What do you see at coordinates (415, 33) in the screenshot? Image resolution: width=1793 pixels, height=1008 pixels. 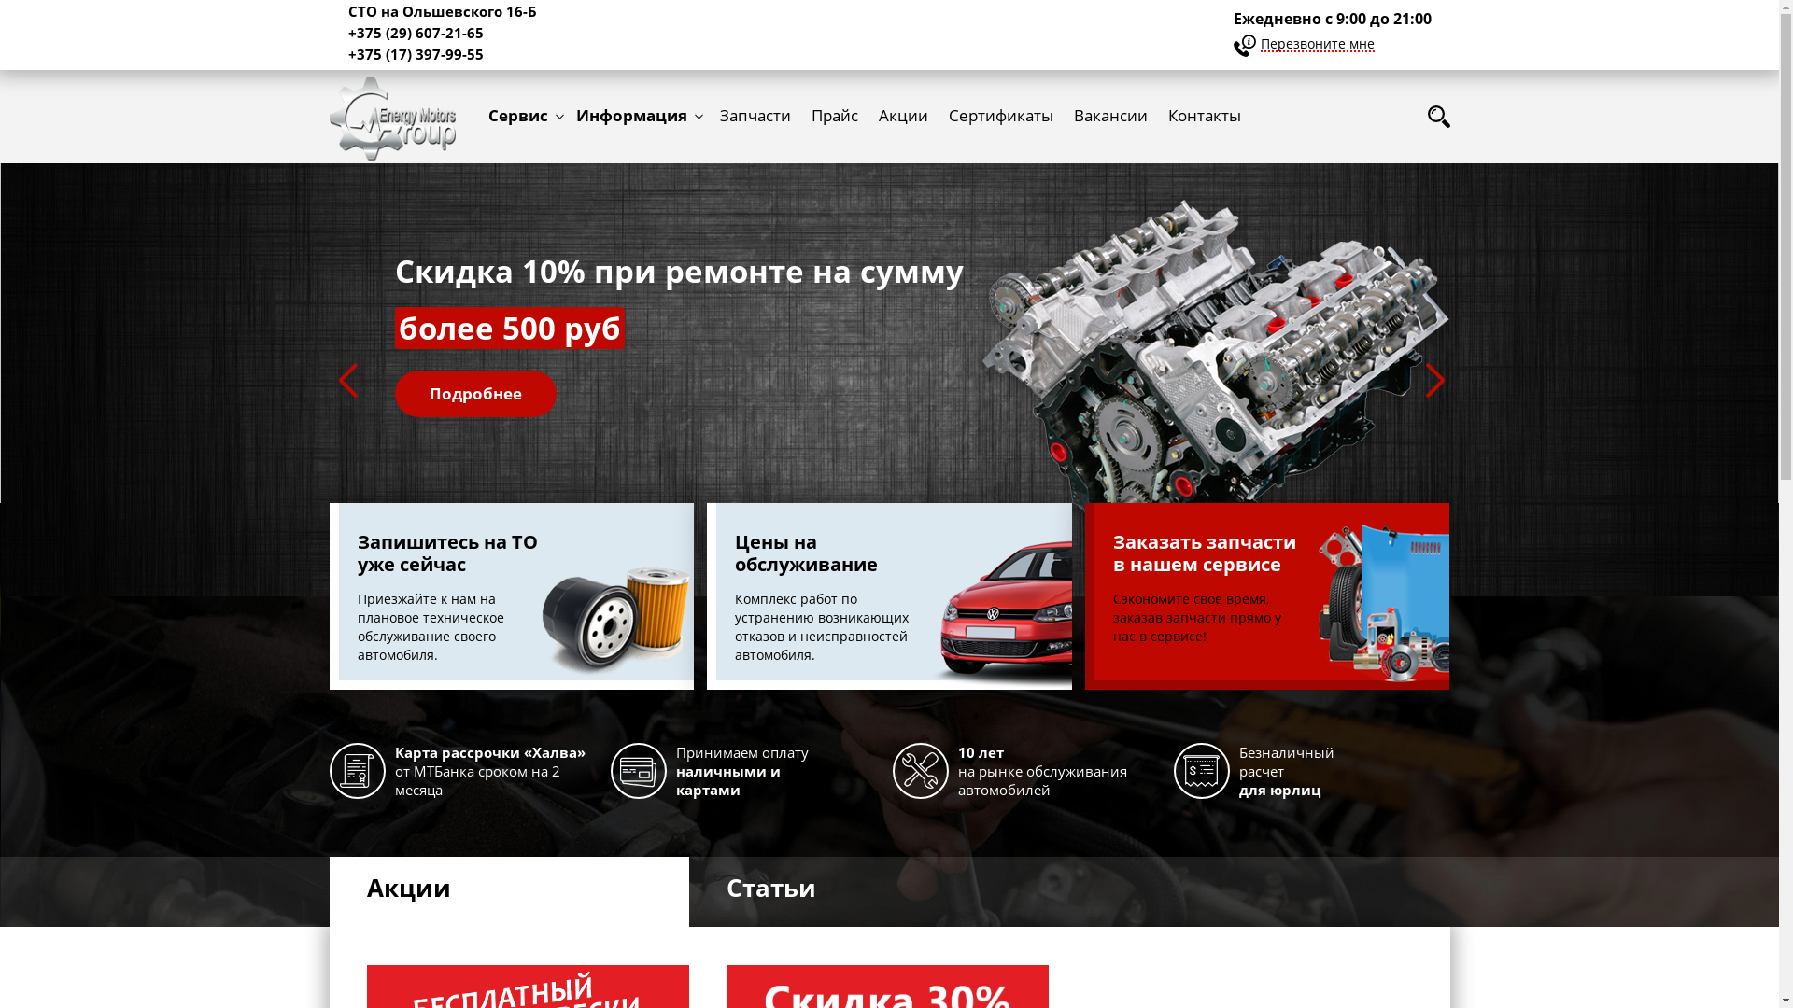 I see `+375 (29) 607-21-65` at bounding box center [415, 33].